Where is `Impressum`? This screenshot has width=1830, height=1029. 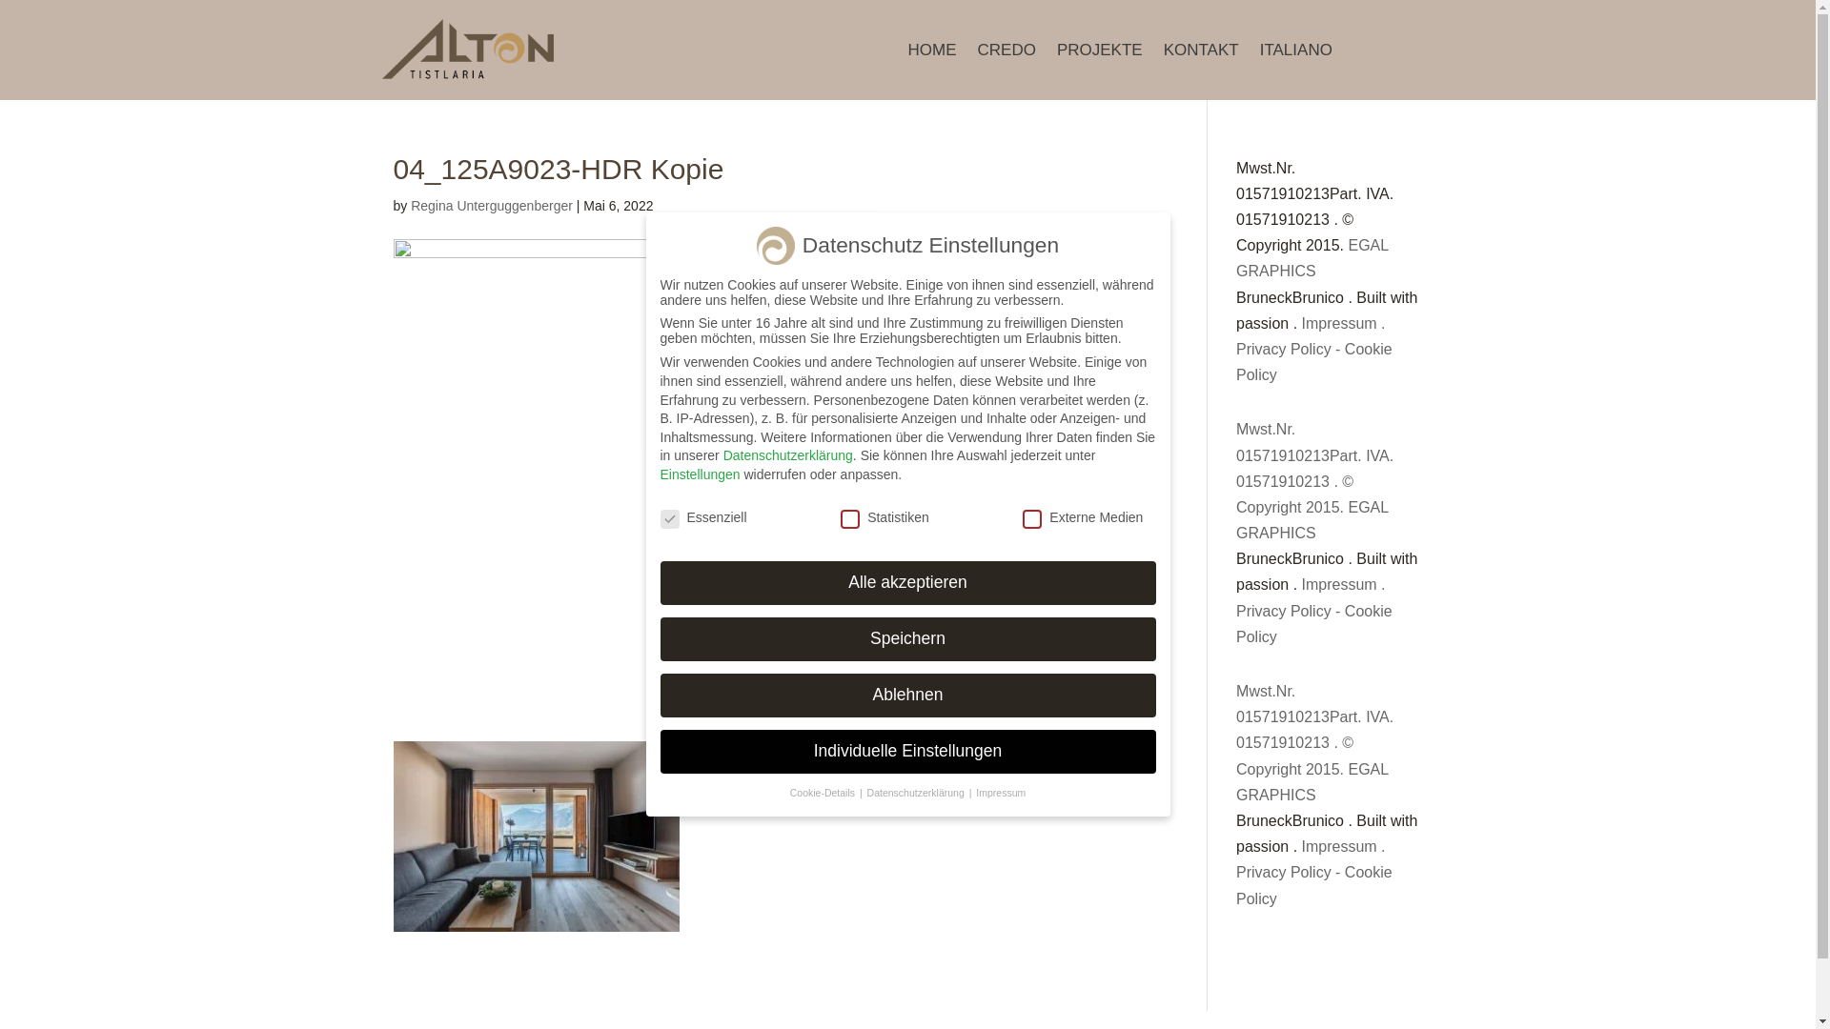 Impressum is located at coordinates (1340, 585).